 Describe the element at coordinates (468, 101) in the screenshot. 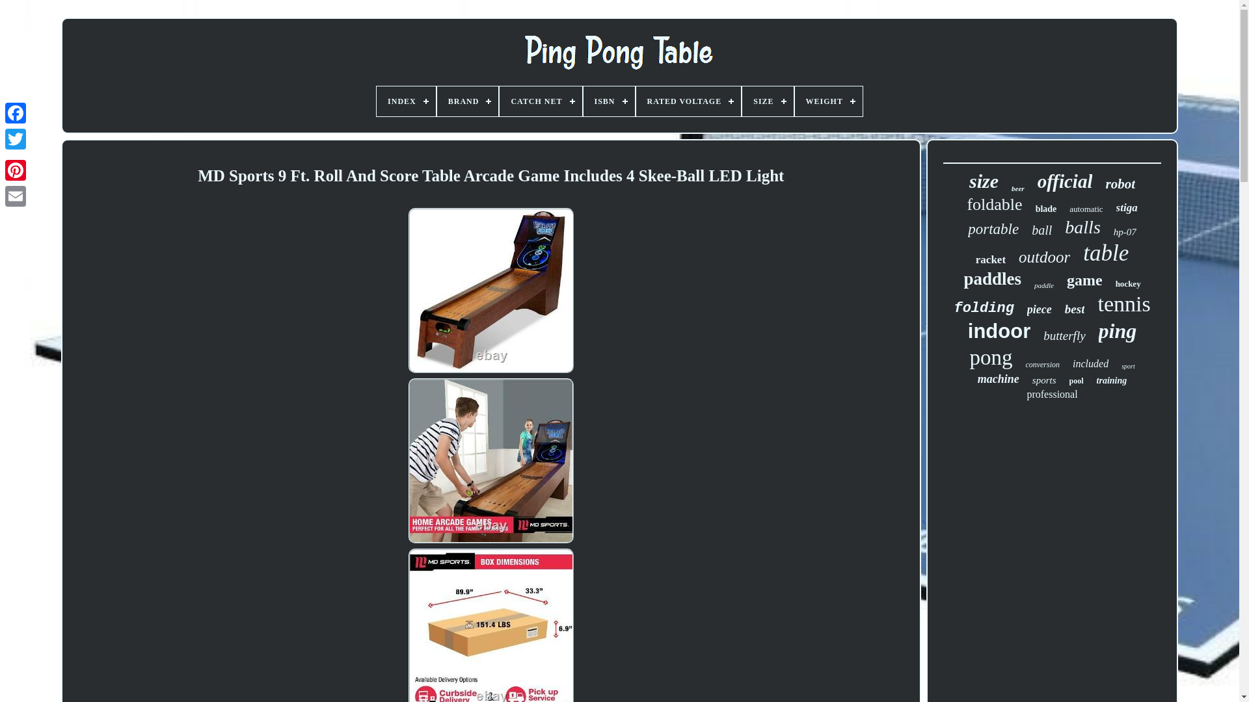

I see `BRAND` at that location.